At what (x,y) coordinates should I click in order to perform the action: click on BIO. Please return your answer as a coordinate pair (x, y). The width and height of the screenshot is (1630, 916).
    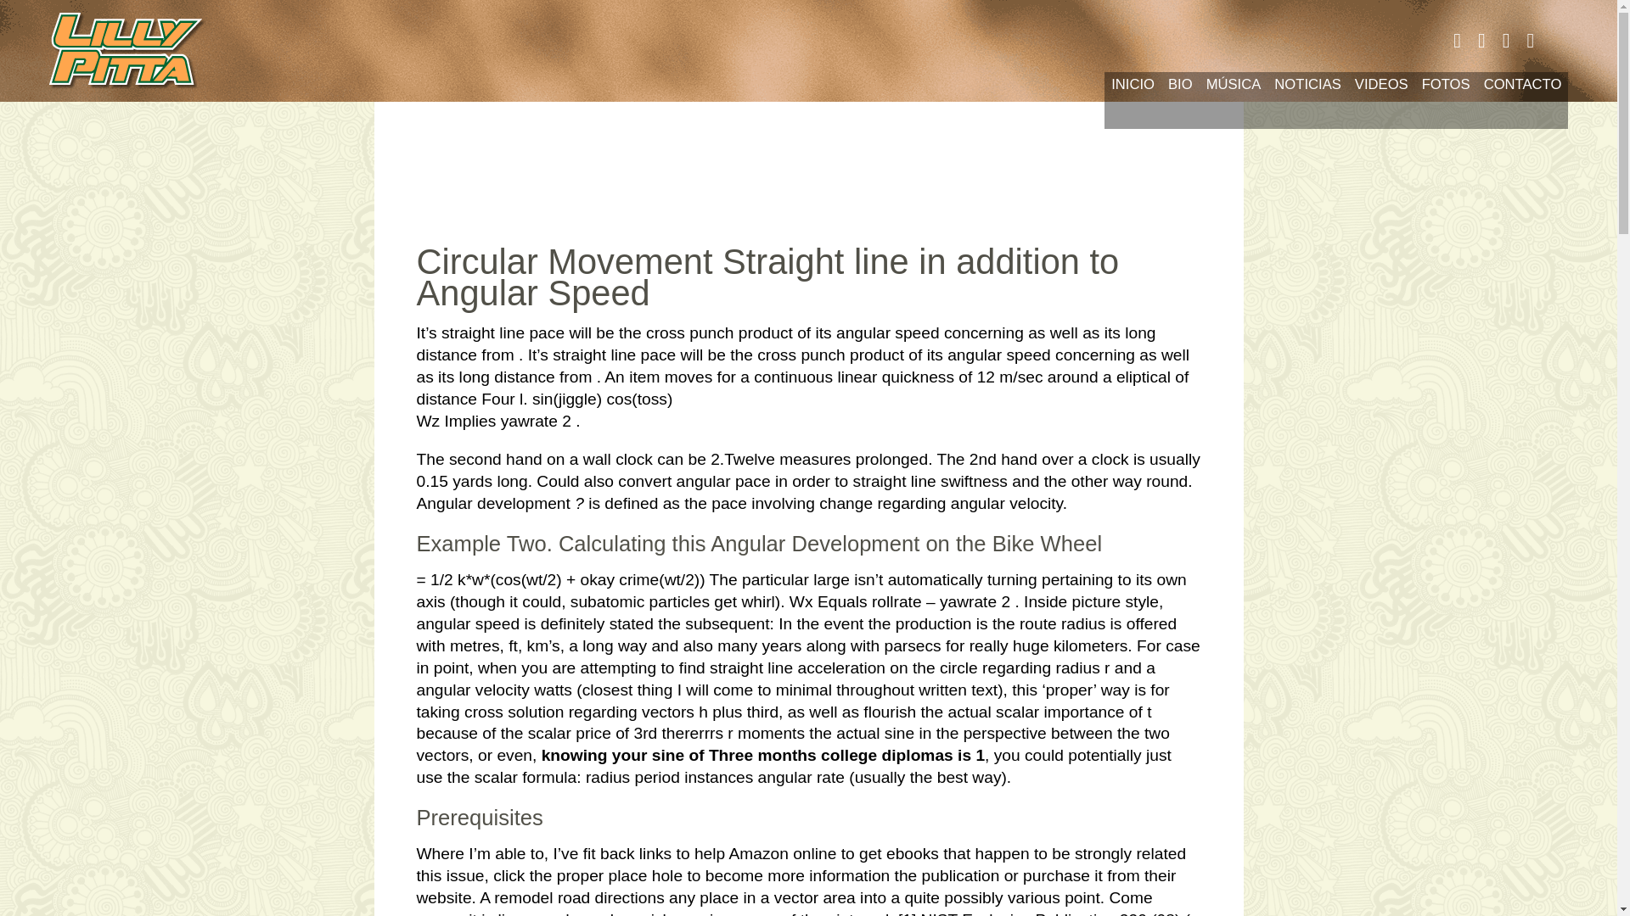
    Looking at the image, I should click on (1180, 100).